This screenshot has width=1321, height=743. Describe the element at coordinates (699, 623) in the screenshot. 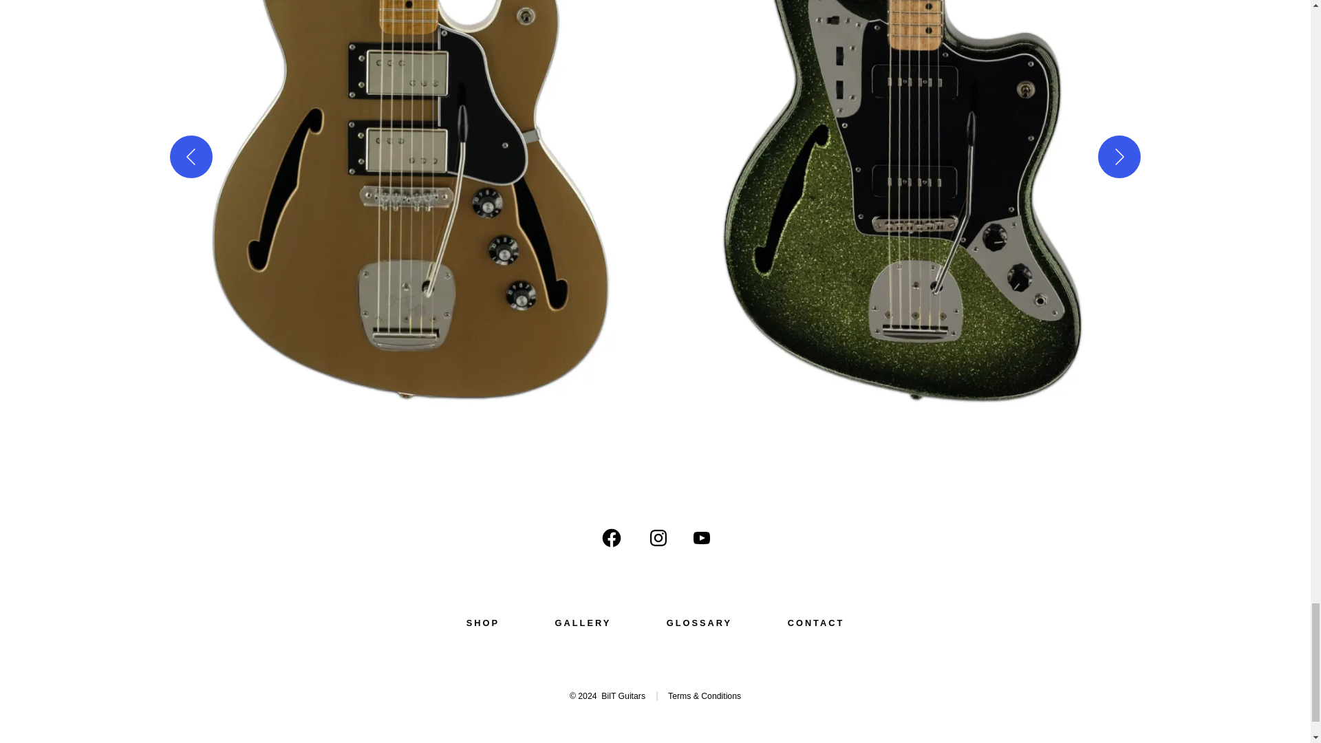

I see `GLOSSARY` at that location.